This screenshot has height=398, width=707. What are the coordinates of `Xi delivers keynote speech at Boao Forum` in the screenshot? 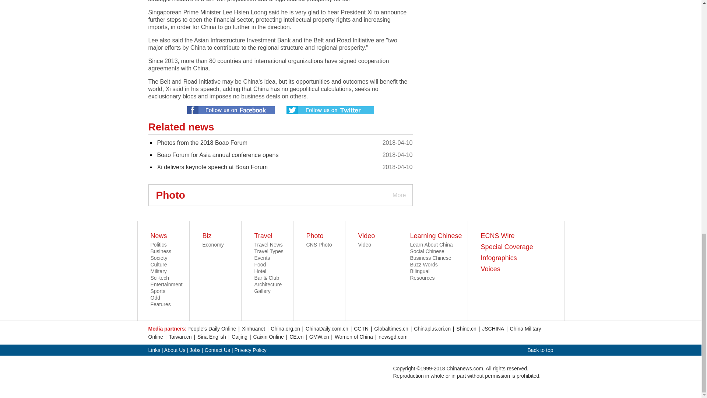 It's located at (212, 167).